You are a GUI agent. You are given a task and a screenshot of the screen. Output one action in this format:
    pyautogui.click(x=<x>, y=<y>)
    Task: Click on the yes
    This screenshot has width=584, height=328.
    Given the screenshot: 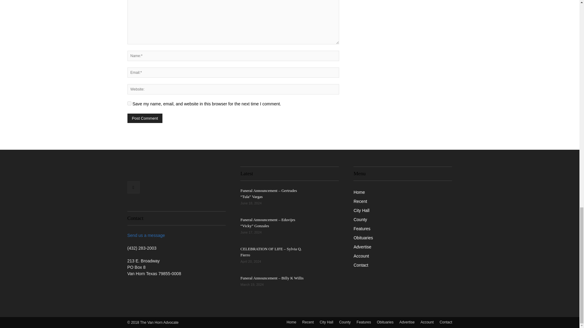 What is the action you would take?
    pyautogui.click(x=129, y=103)
    